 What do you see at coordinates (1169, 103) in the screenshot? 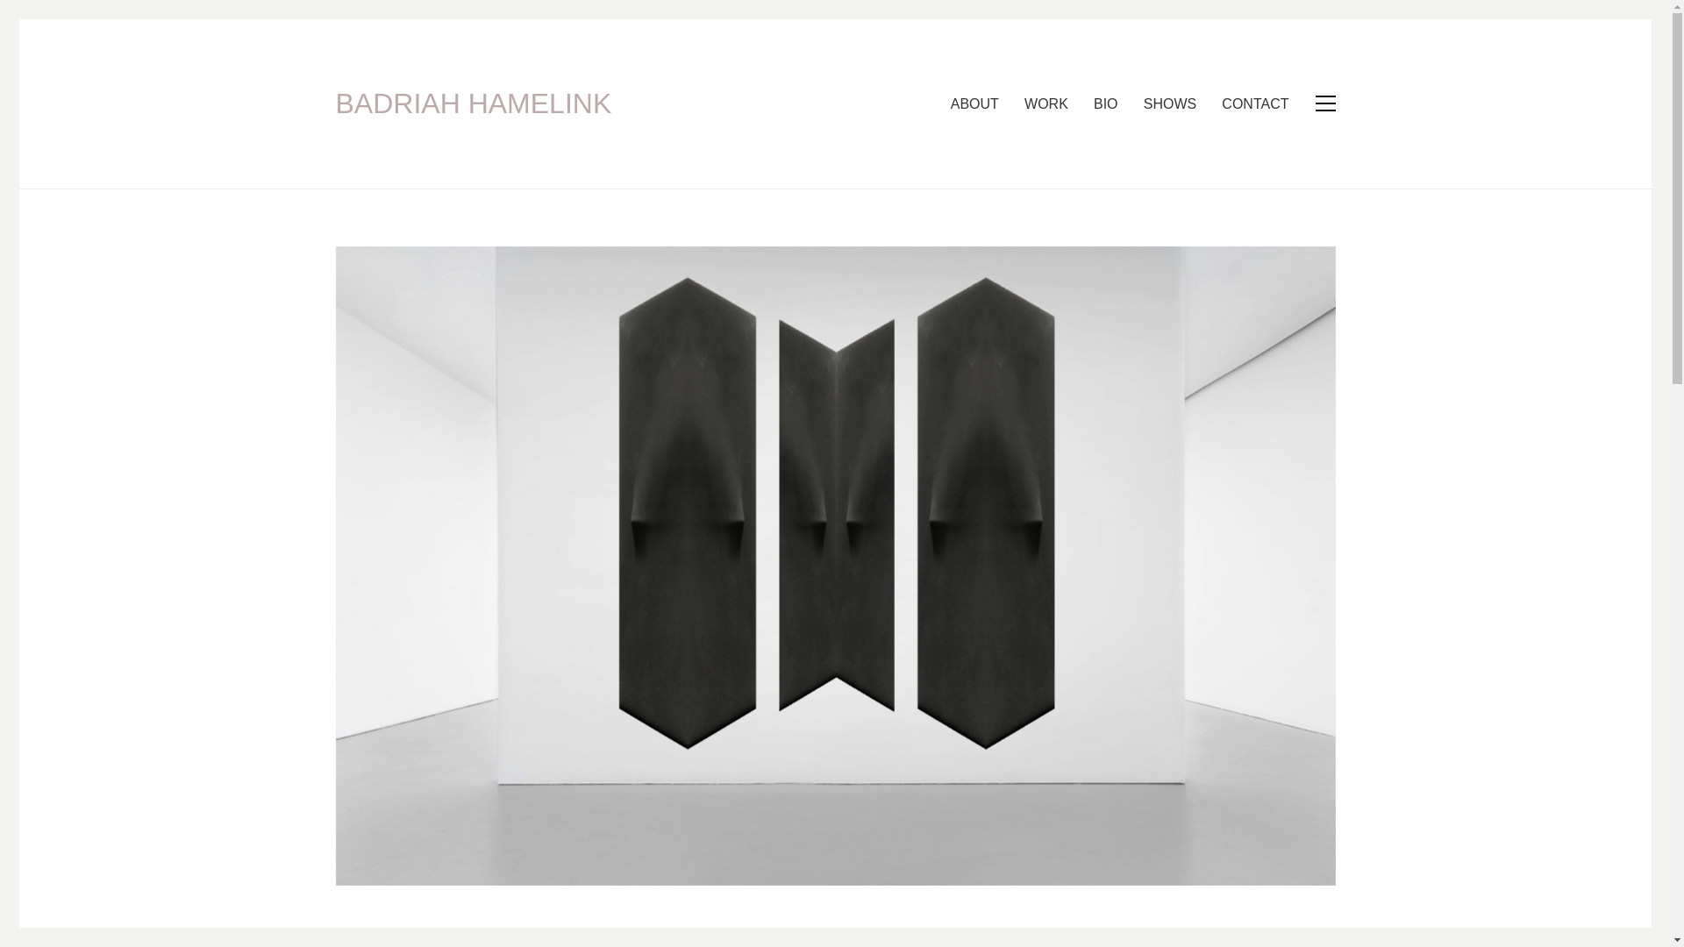
I see `SHOWS` at bounding box center [1169, 103].